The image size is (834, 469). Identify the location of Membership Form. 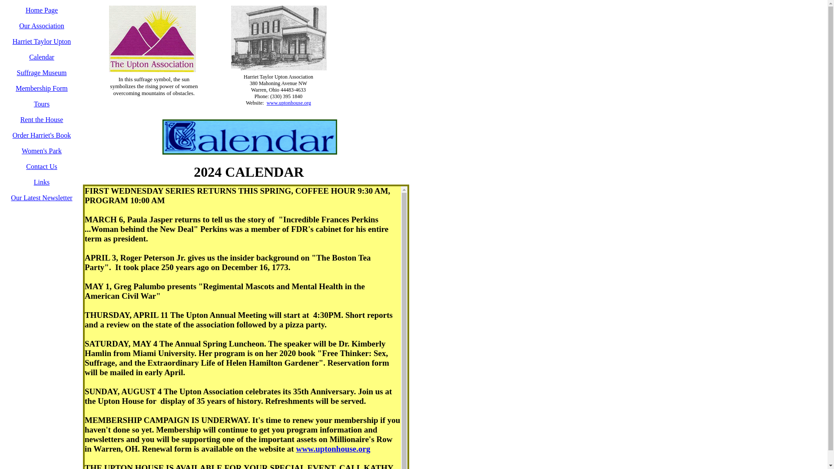
(42, 88).